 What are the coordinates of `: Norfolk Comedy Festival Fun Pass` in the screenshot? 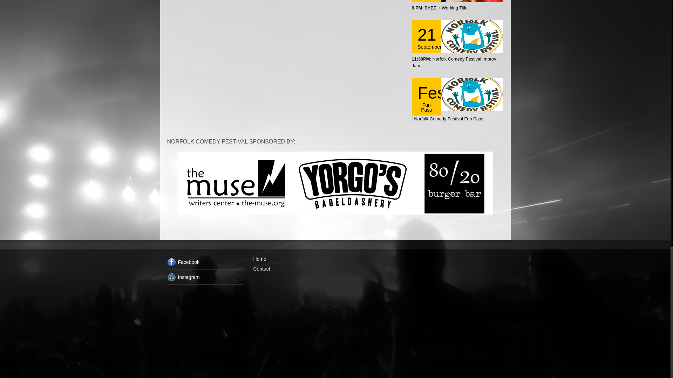 It's located at (447, 118).